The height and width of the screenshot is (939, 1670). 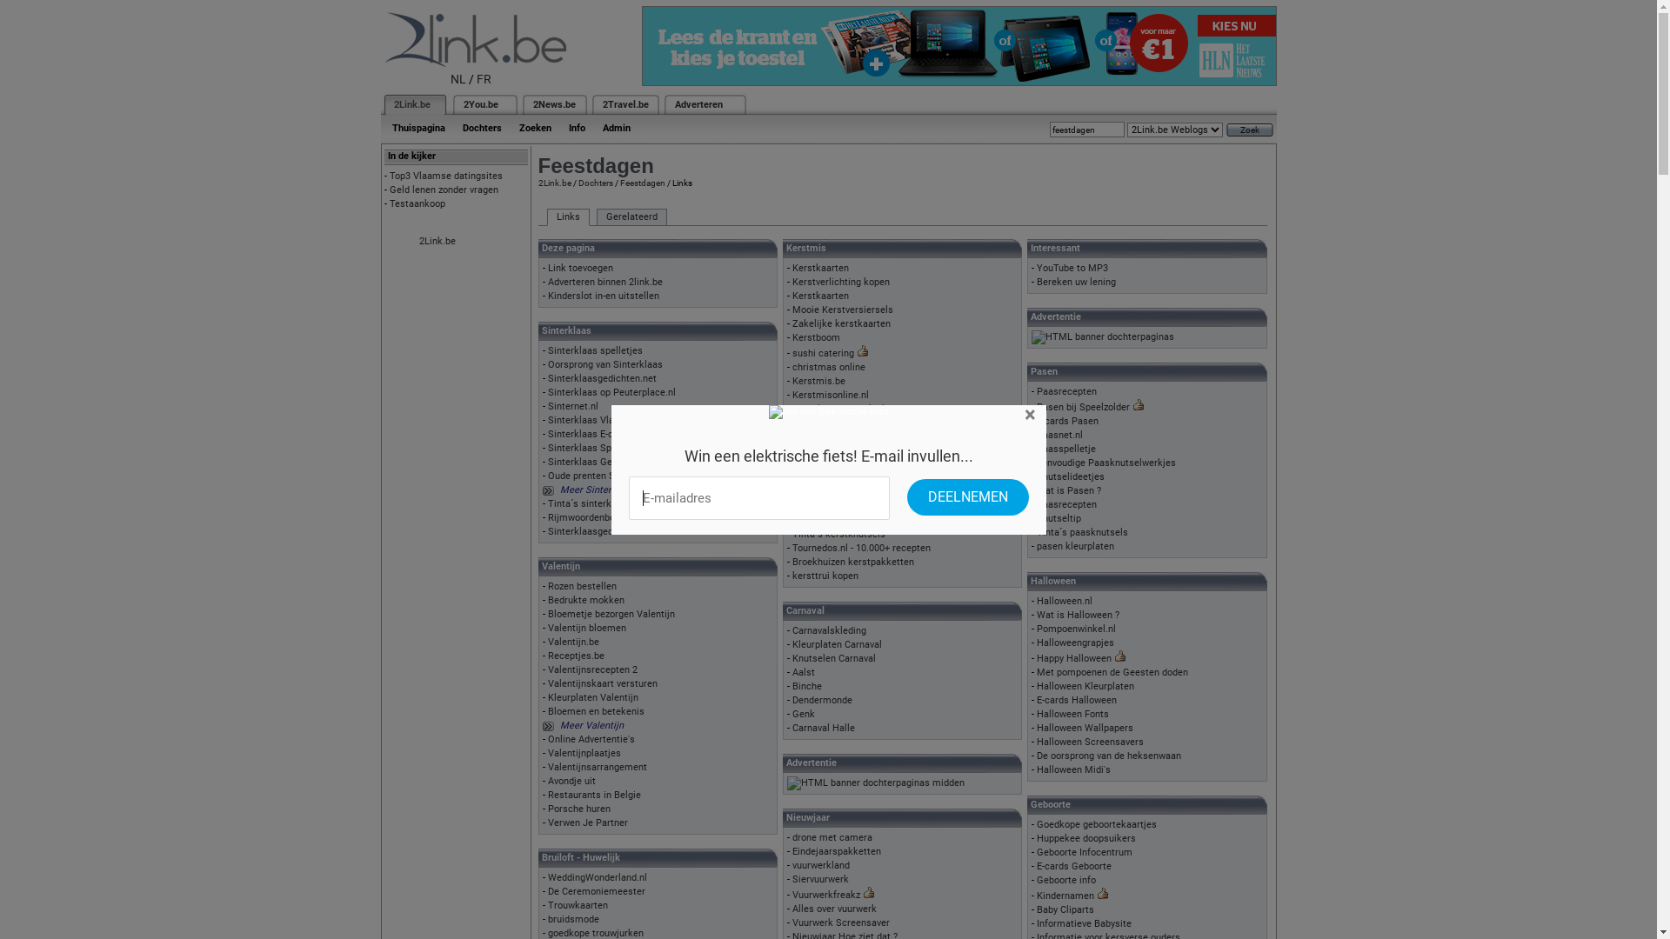 I want to click on Bloemetje bezorgen Valentijn, so click(x=611, y=614).